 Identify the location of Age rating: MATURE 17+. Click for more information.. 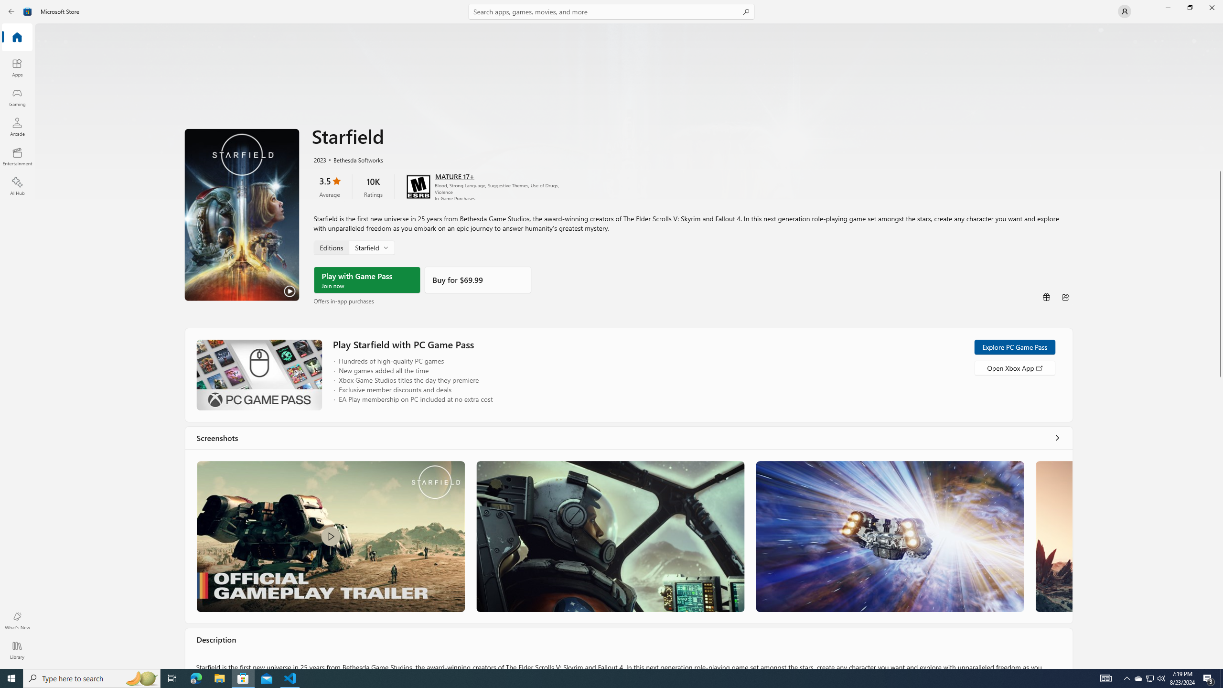
(454, 176).